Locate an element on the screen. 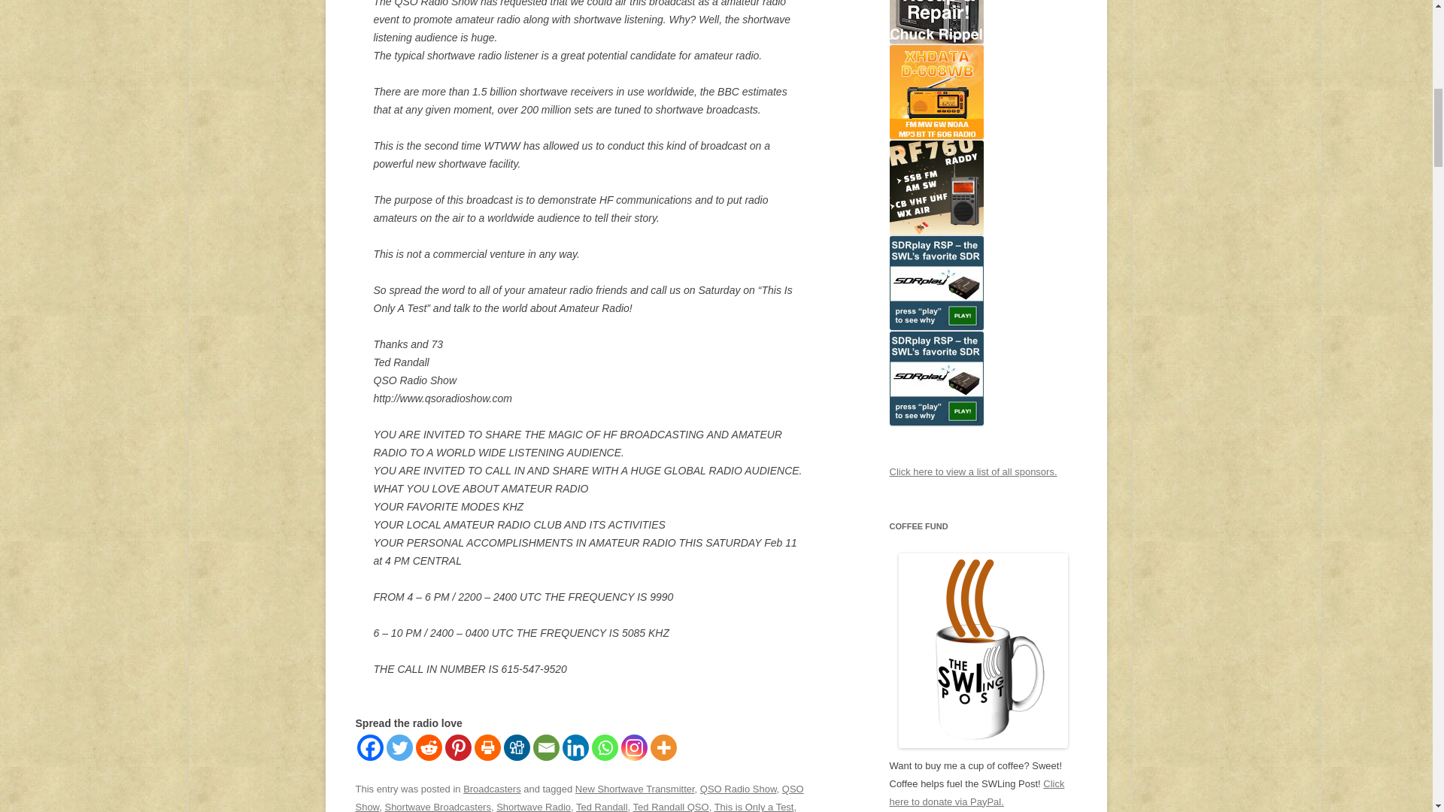  Shortwave Broadcasters is located at coordinates (437, 806).